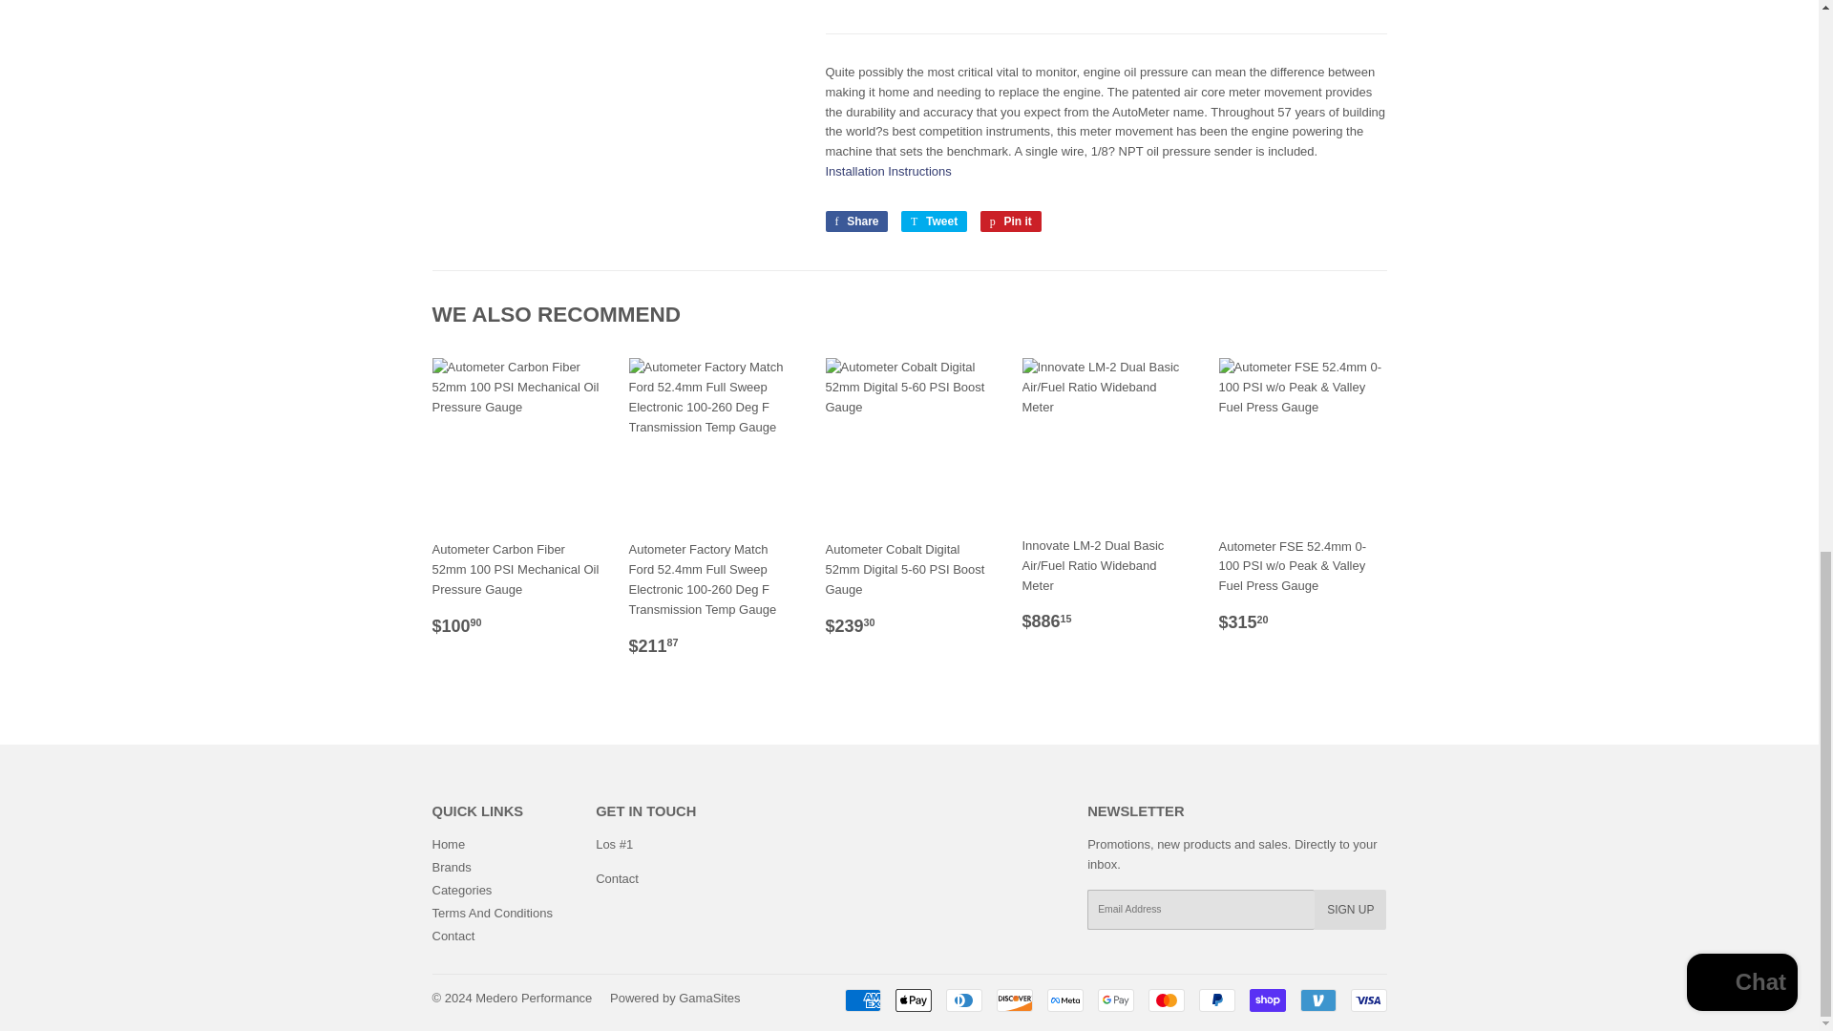  Describe the element at coordinates (1010, 221) in the screenshot. I see `Pin on Pinterest` at that location.